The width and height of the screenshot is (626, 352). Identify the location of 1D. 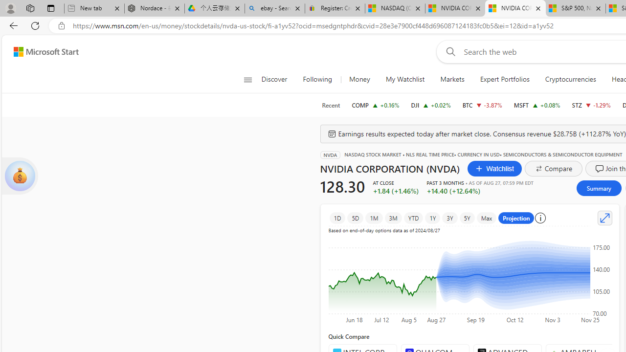
(337, 218).